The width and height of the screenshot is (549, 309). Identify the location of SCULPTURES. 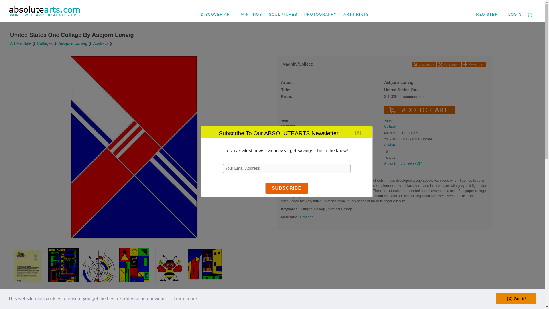
(283, 11).